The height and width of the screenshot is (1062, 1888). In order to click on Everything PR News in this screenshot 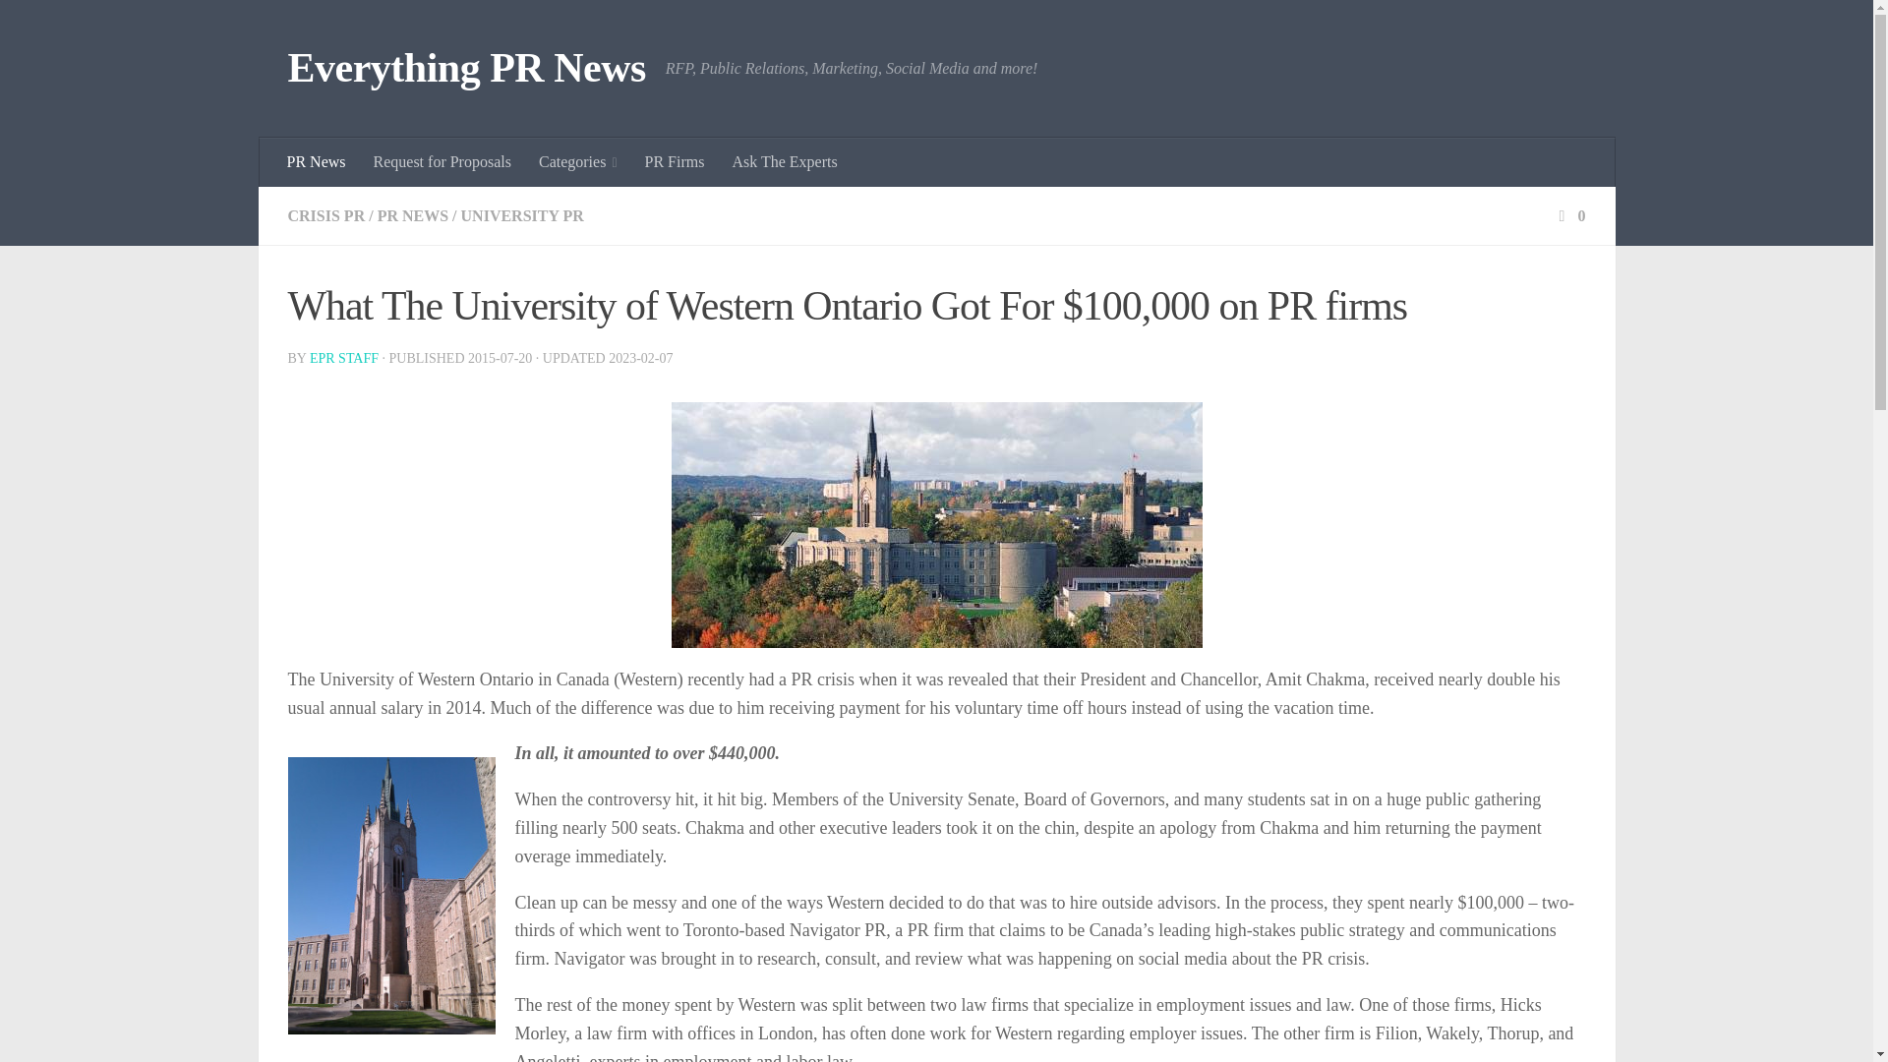, I will do `click(466, 69)`.